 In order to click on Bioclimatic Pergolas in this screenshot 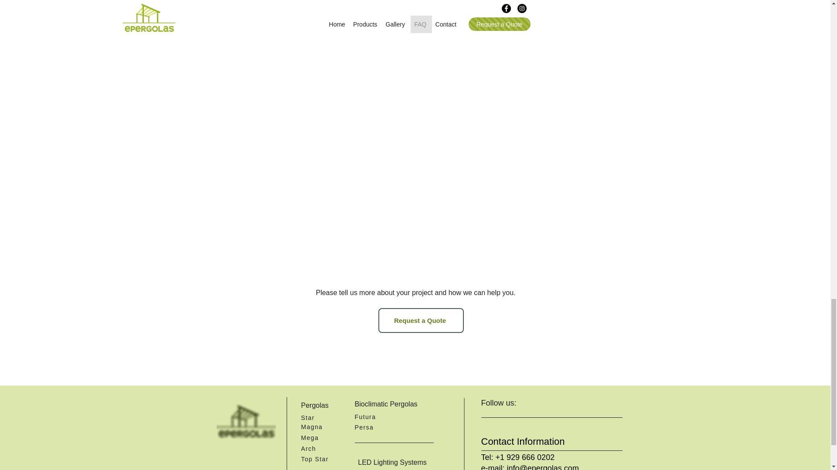, I will do `click(399, 404)`.